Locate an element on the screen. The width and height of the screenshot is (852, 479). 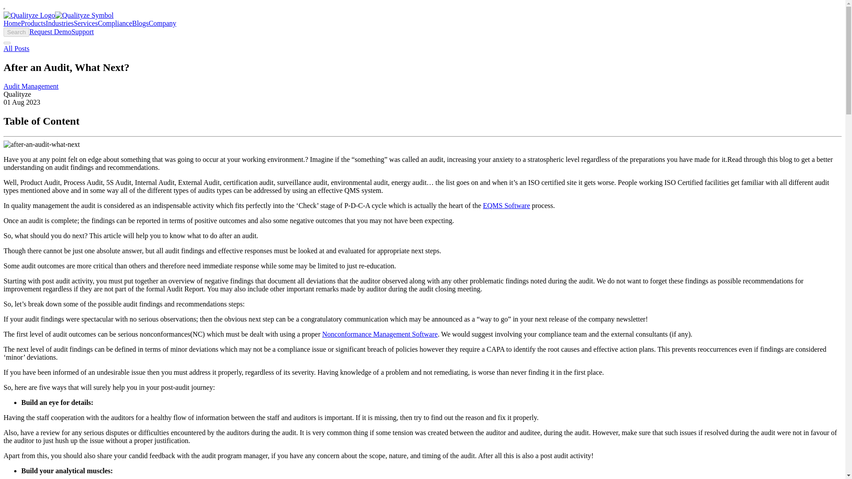
Industries is located at coordinates (59, 23).